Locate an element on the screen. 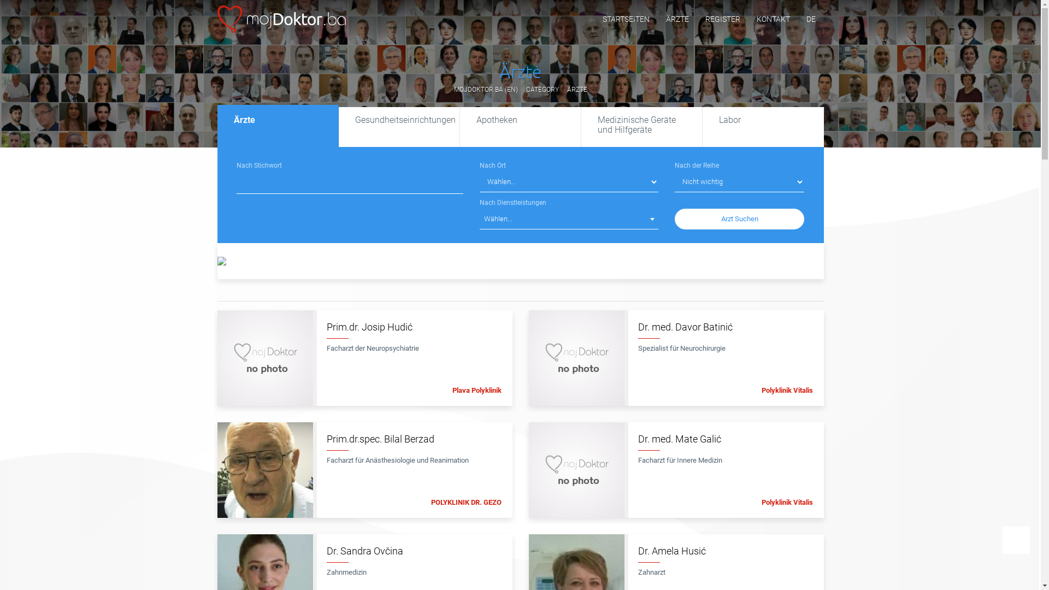  POLYKLINIK DR. GEZO is located at coordinates (465, 503).